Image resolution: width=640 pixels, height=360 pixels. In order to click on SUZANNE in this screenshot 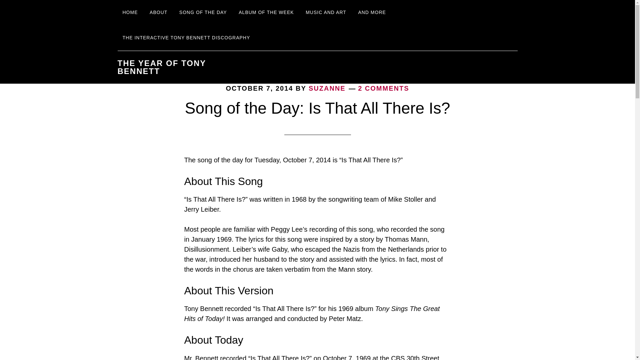, I will do `click(327, 88)`.